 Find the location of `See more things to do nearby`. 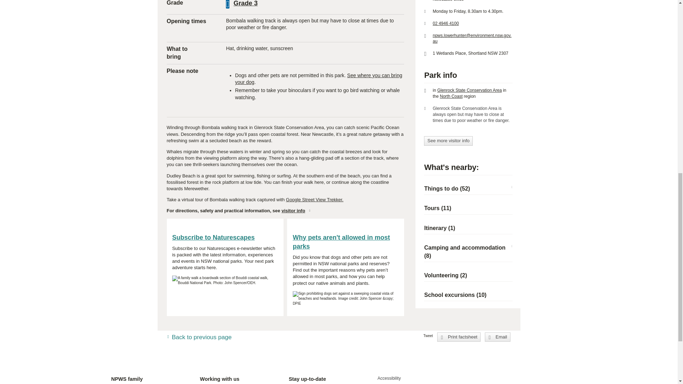

See more things to do nearby is located at coordinates (447, 188).